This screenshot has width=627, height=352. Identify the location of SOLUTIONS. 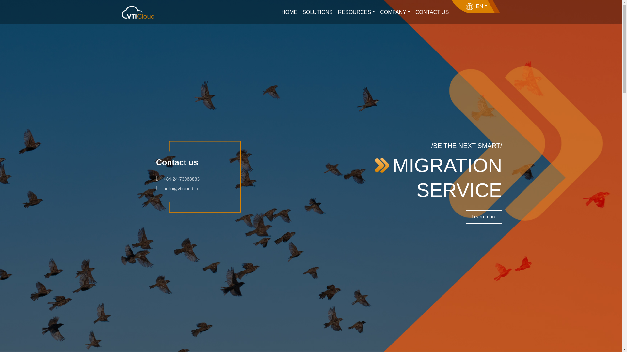
(317, 12).